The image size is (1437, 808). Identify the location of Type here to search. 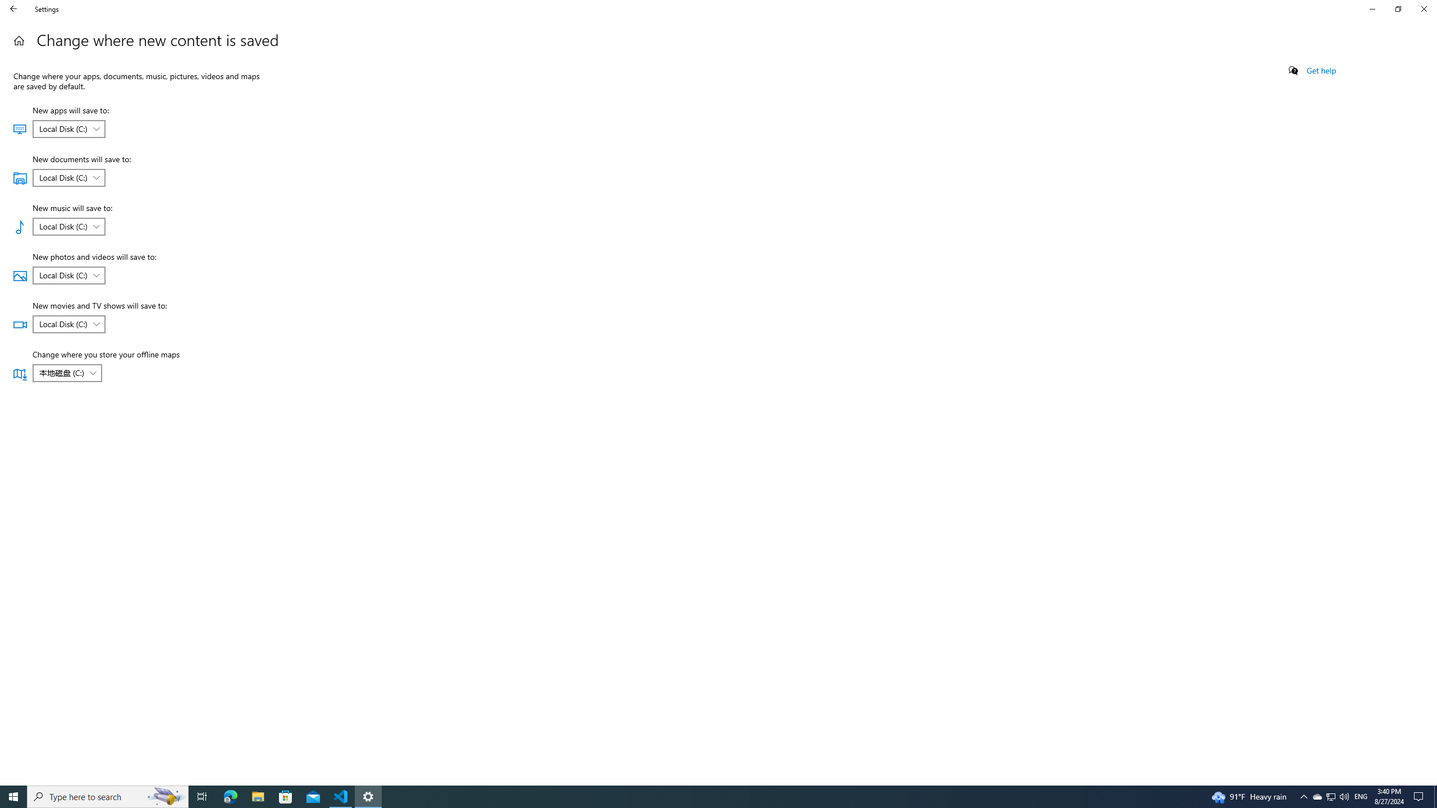
(19, 40).